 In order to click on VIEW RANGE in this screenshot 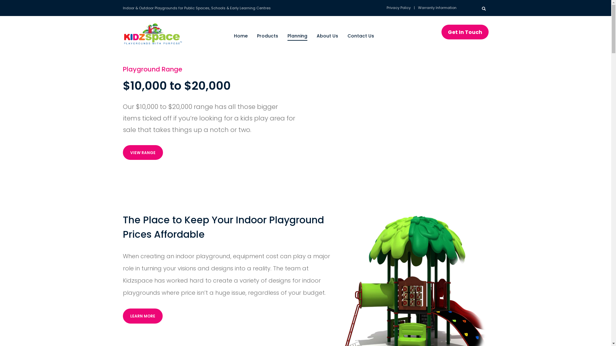, I will do `click(142, 152)`.